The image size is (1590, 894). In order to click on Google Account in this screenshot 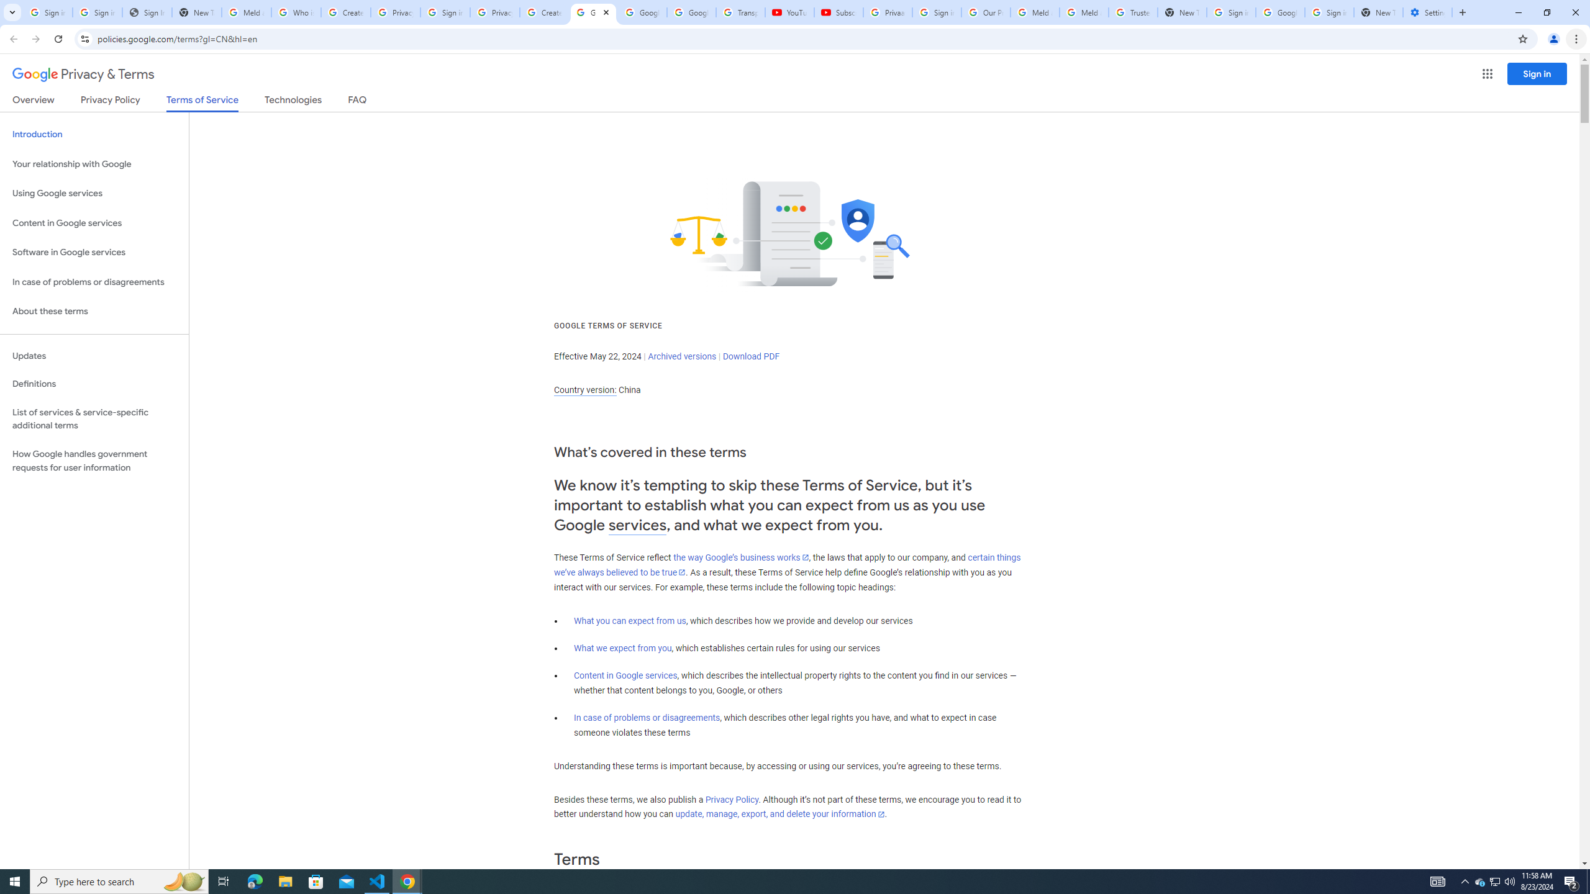, I will do `click(691, 12)`.